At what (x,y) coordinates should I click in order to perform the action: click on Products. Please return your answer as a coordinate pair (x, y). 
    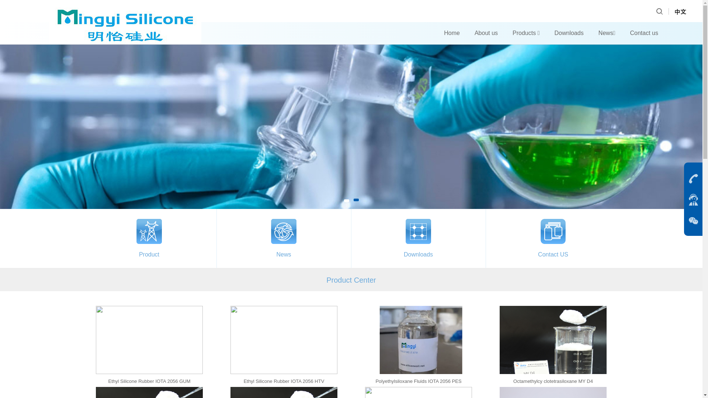
    Looking at the image, I should click on (526, 33).